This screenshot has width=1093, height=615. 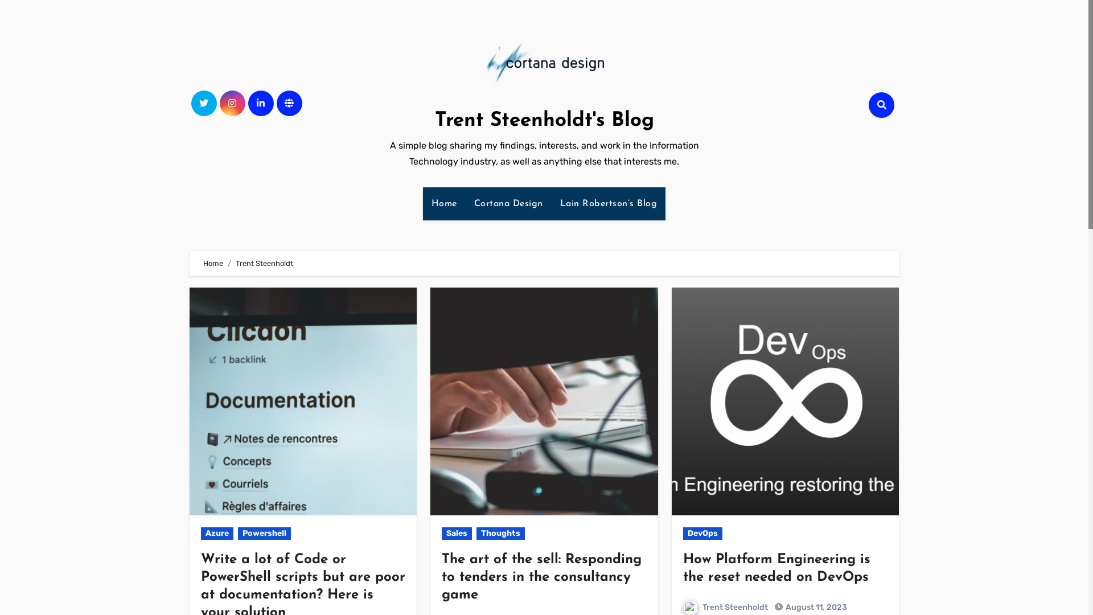 I want to click on Azure, so click(x=217, y=534).